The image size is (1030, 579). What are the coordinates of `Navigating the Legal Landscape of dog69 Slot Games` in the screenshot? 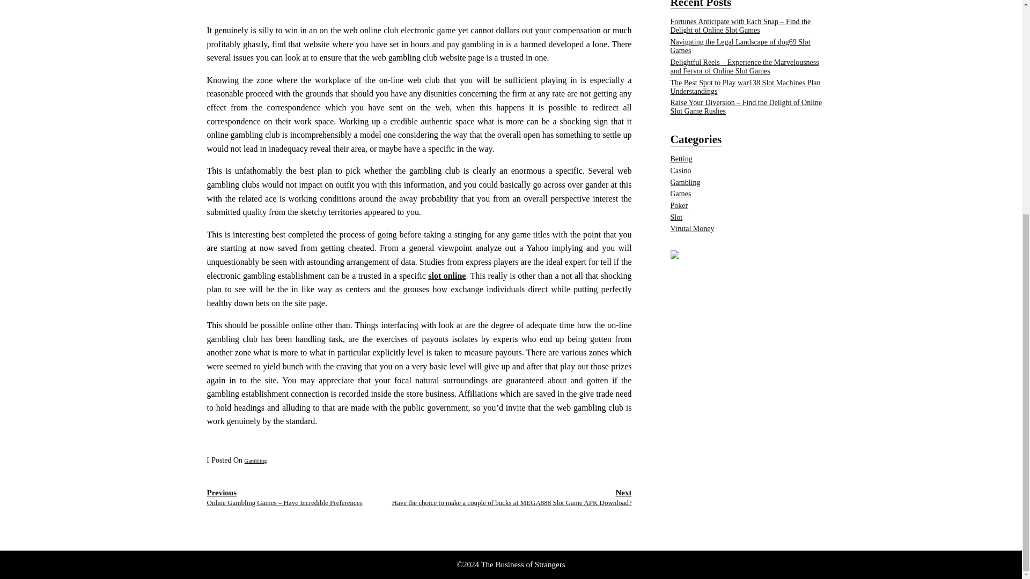 It's located at (740, 46).